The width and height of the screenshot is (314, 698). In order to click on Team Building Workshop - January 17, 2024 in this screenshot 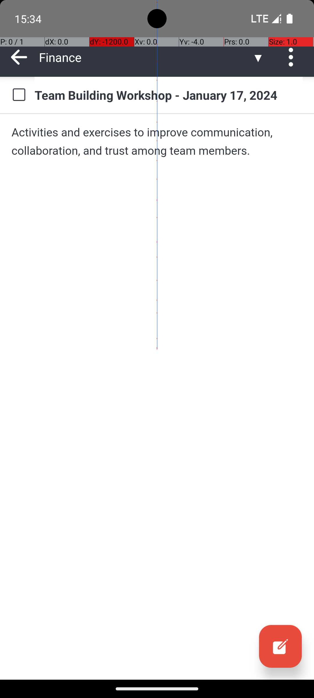, I will do `click(169, 95)`.